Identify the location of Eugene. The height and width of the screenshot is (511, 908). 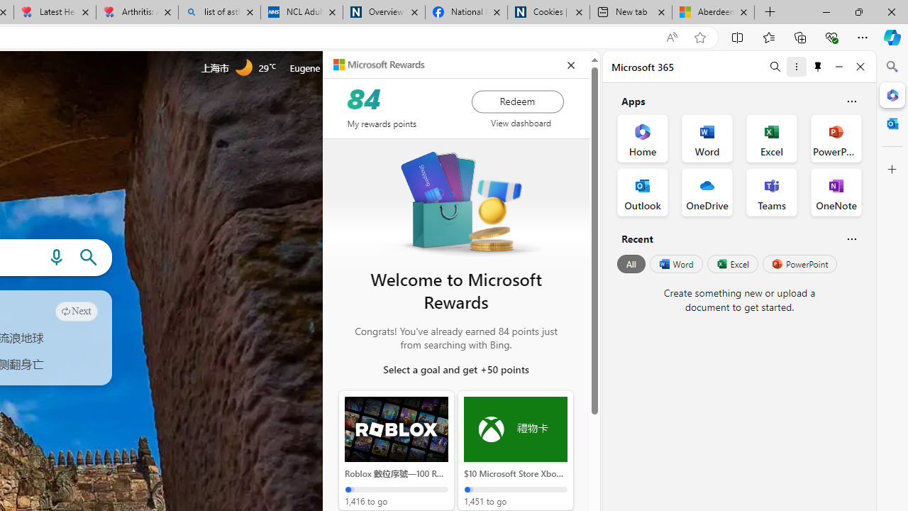
(324, 68).